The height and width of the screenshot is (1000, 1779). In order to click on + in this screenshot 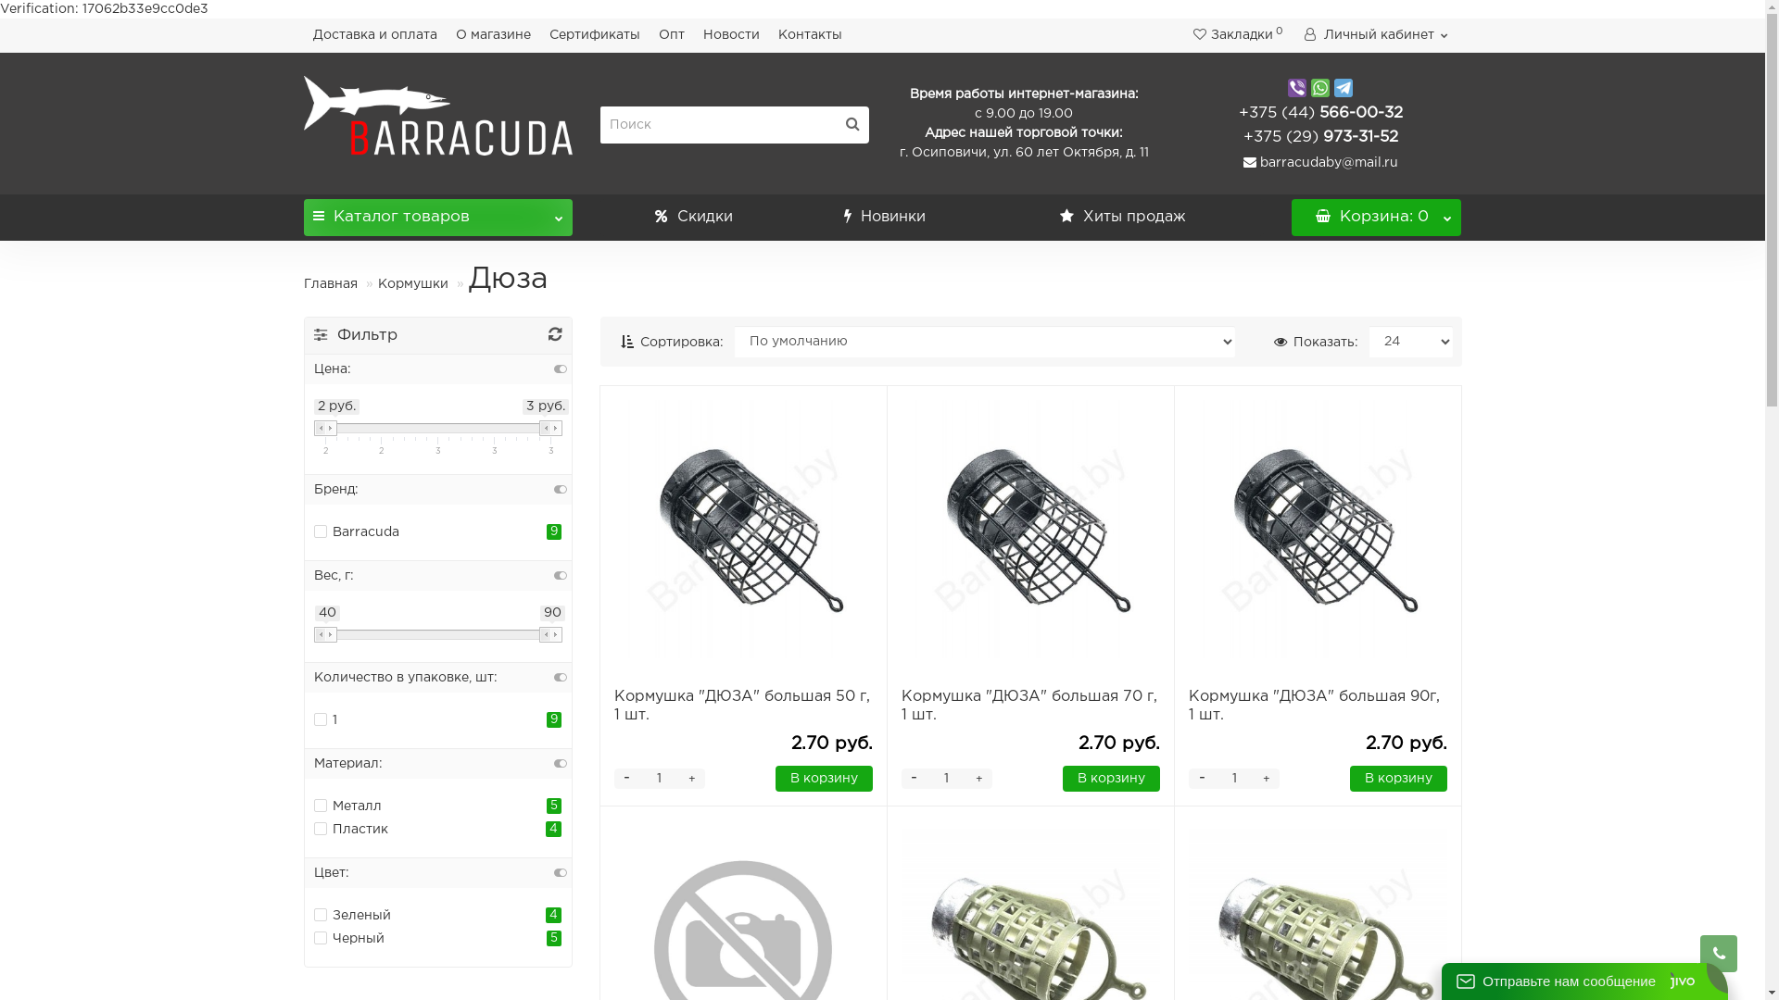, I will do `click(1267, 779)`.